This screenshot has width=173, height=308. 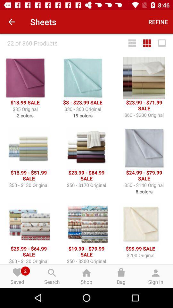 What do you see at coordinates (158, 22) in the screenshot?
I see `jump until the refine` at bounding box center [158, 22].